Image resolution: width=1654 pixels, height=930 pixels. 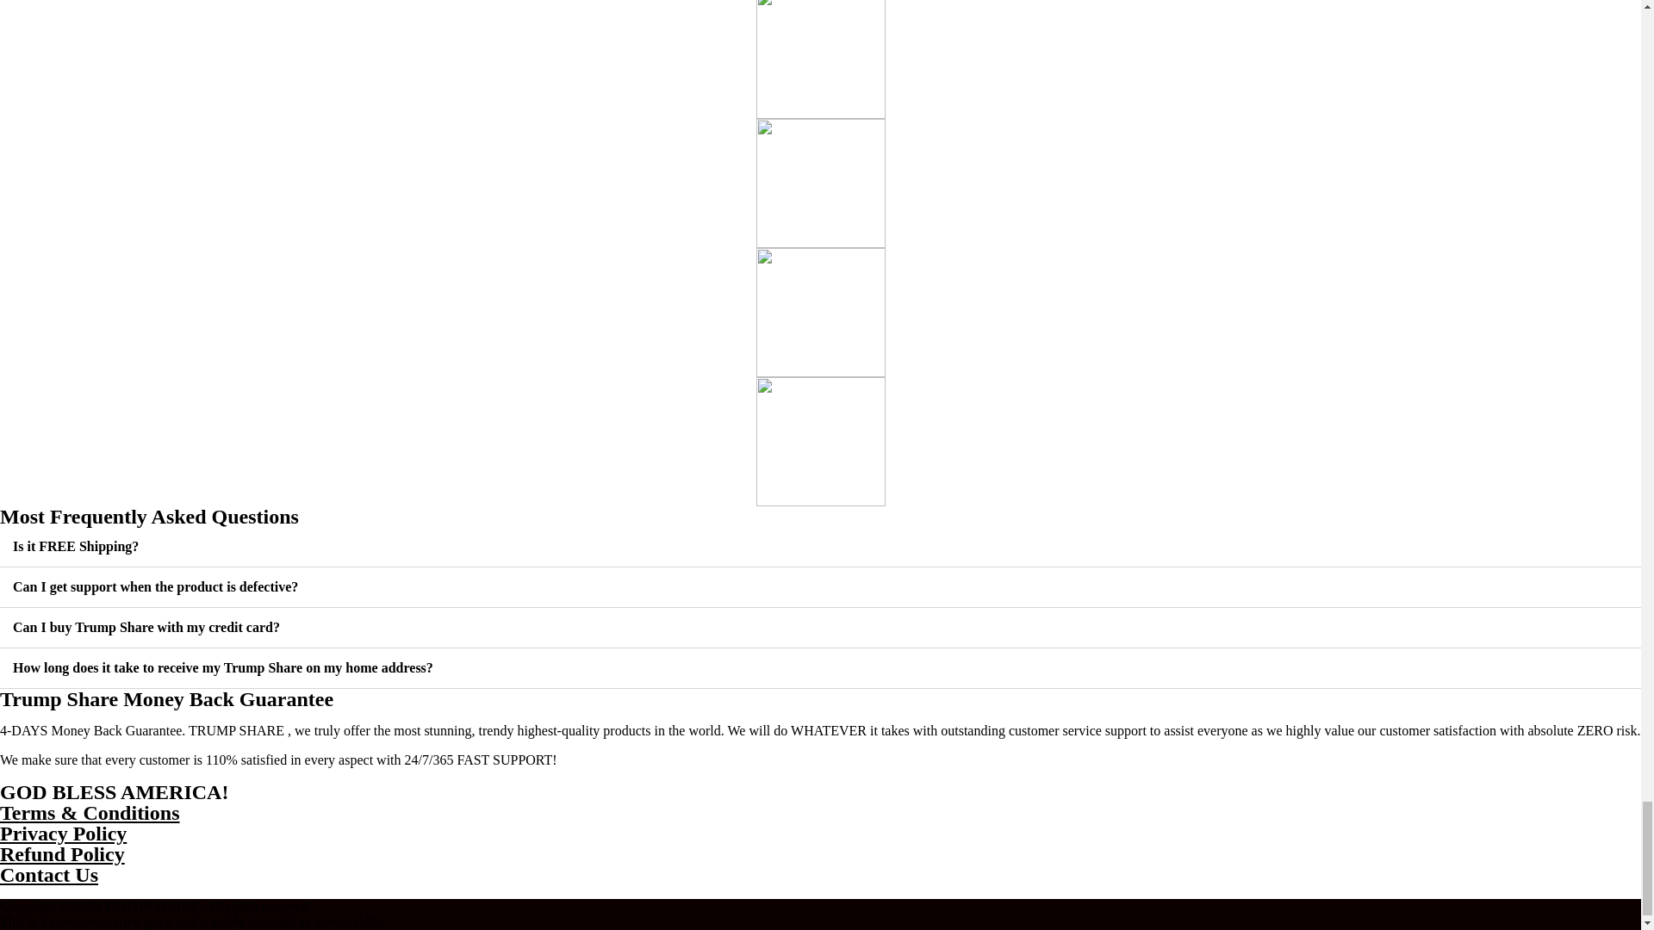 I want to click on Can I get support when the product is defective?, so click(x=155, y=586).